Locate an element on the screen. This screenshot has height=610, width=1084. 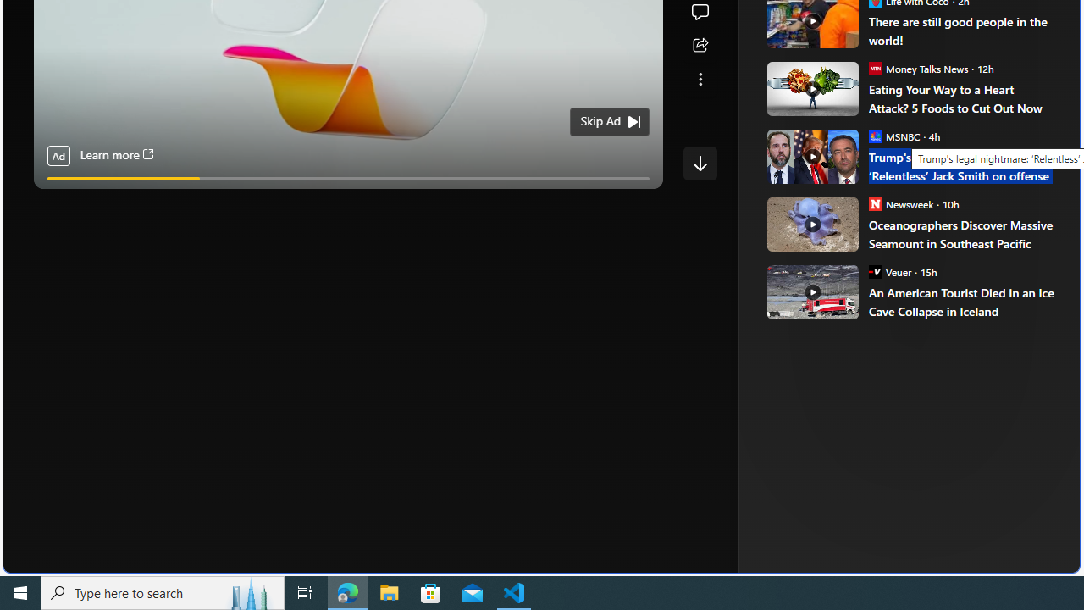
Ad is located at coordinates (816, 286).